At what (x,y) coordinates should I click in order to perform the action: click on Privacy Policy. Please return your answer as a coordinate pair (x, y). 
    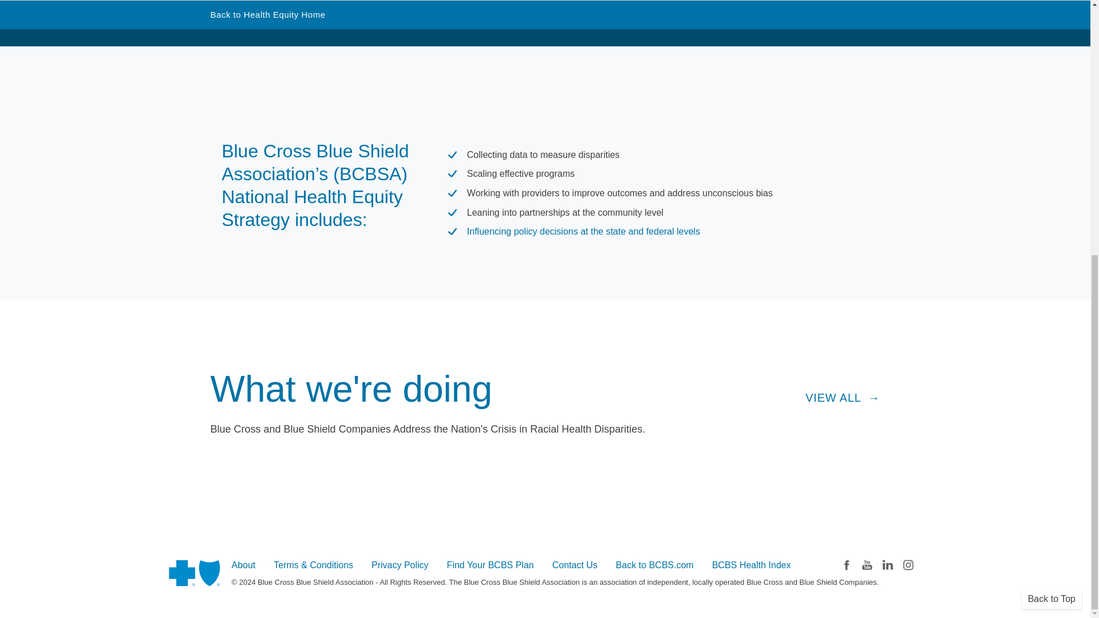
    Looking at the image, I should click on (400, 565).